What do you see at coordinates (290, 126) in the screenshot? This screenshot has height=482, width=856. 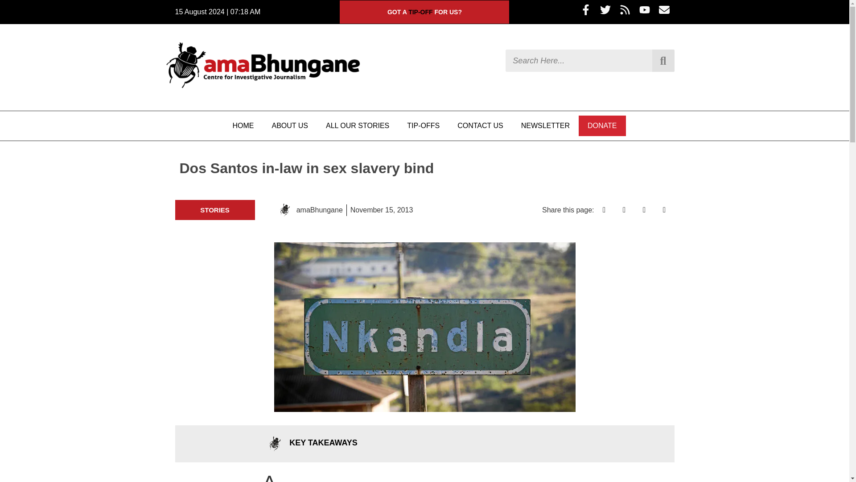 I see `ABOUT US` at bounding box center [290, 126].